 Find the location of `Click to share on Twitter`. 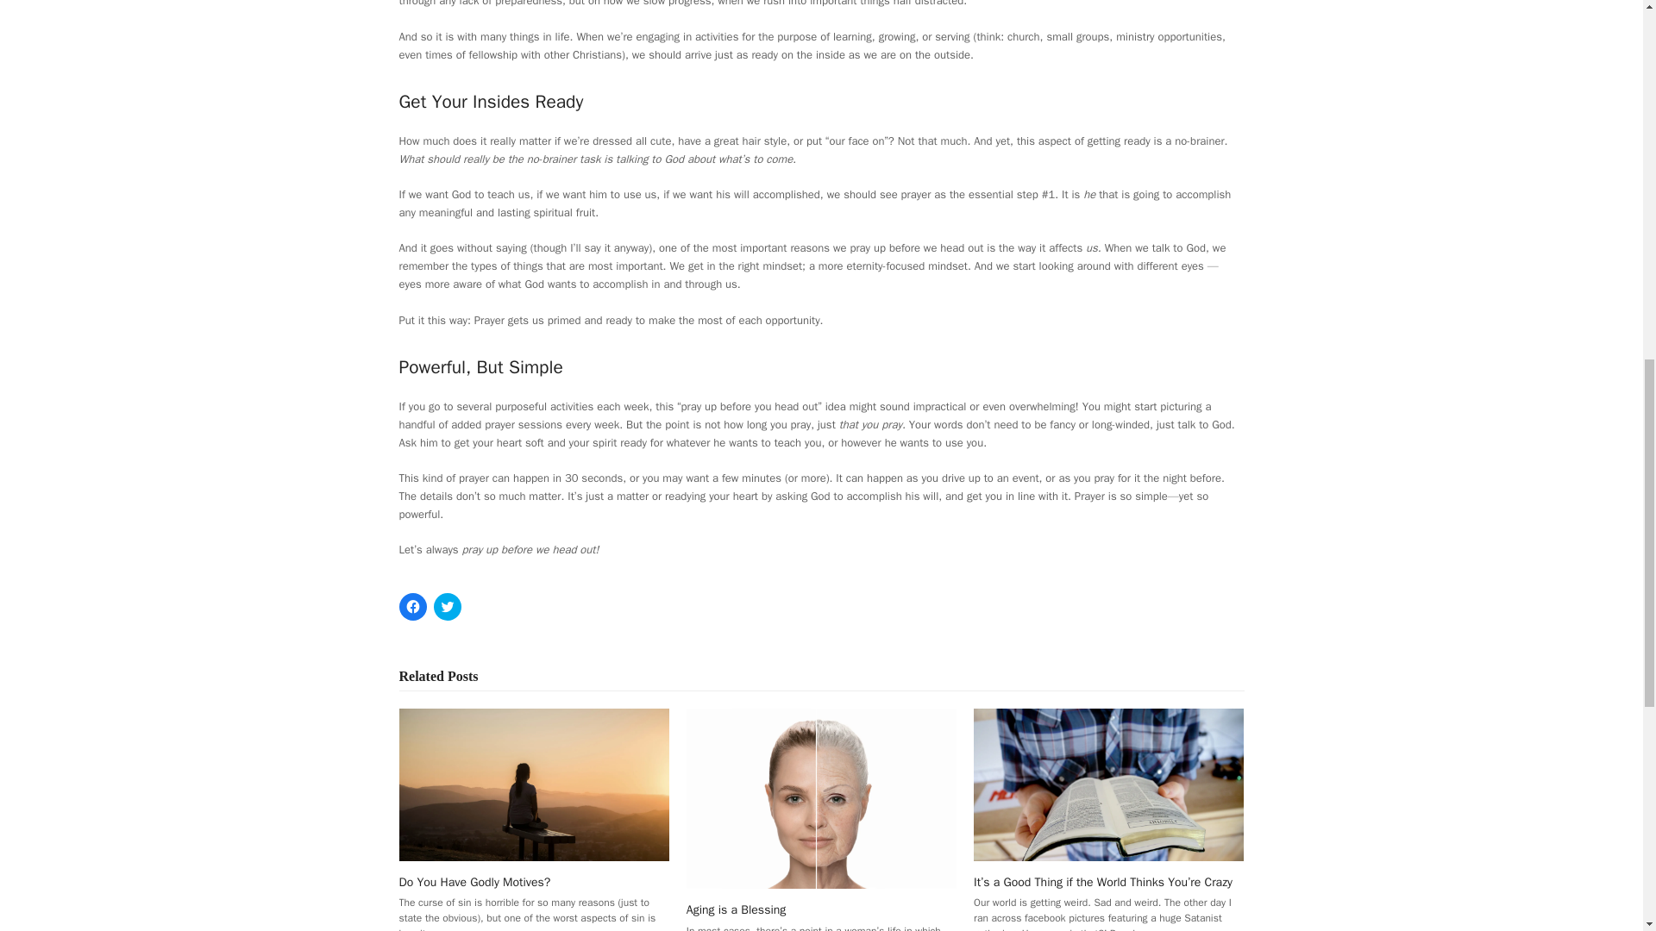

Click to share on Twitter is located at coordinates (446, 607).